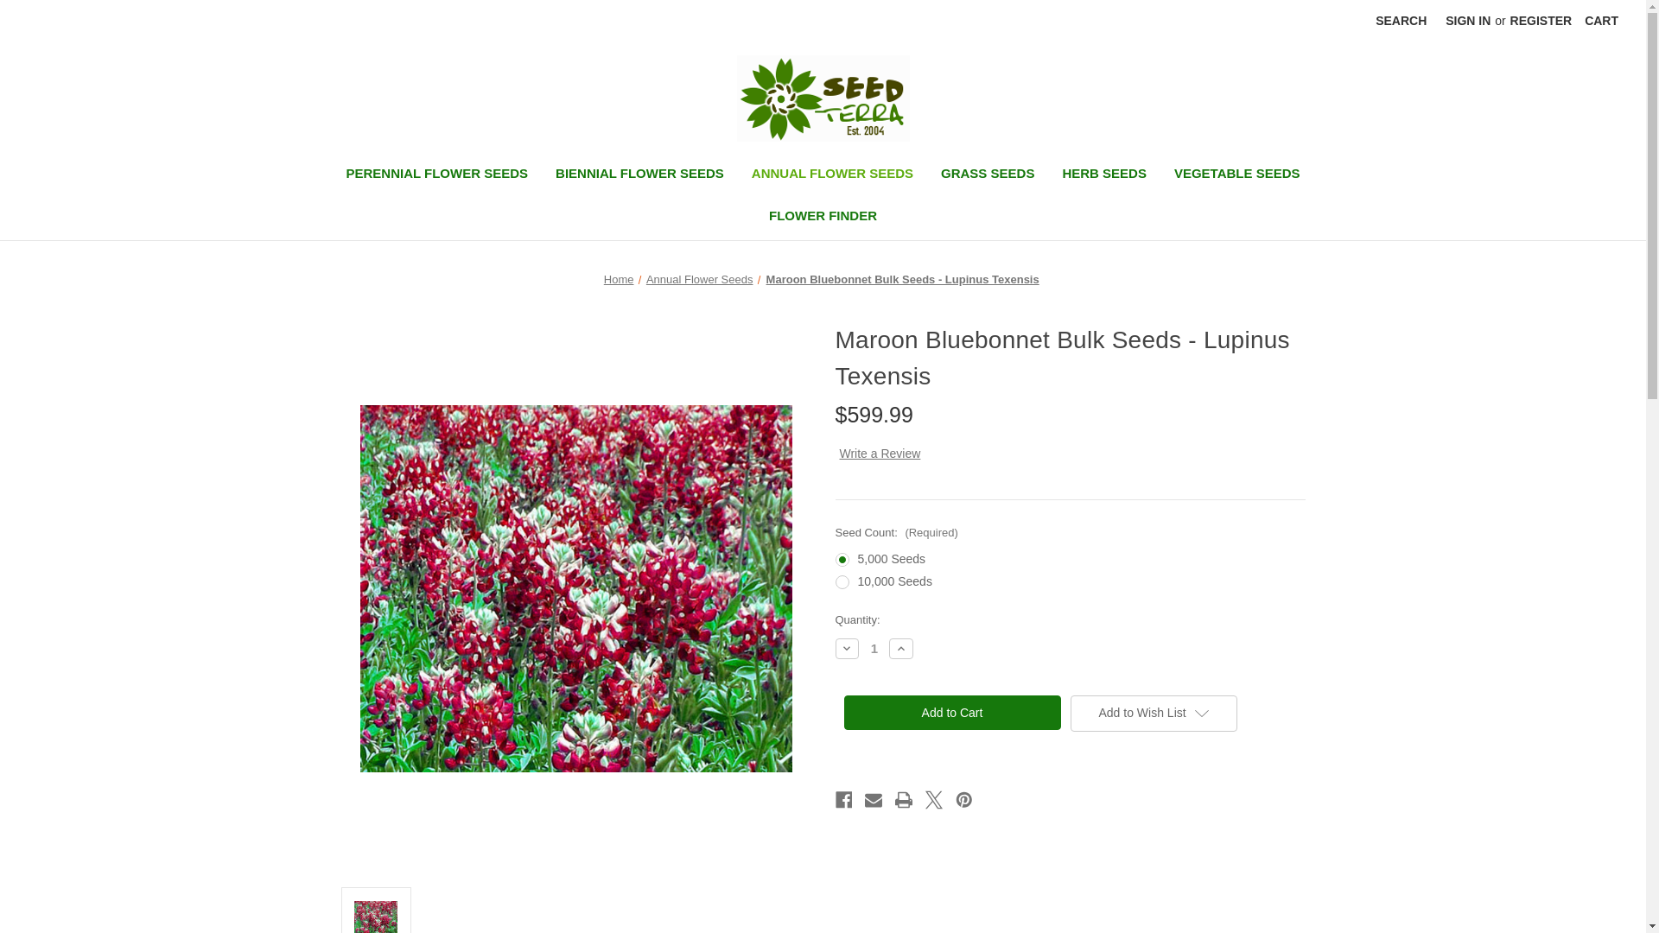  Describe the element at coordinates (833, 175) in the screenshot. I see `ANNUAL FLOWER SEEDS` at that location.